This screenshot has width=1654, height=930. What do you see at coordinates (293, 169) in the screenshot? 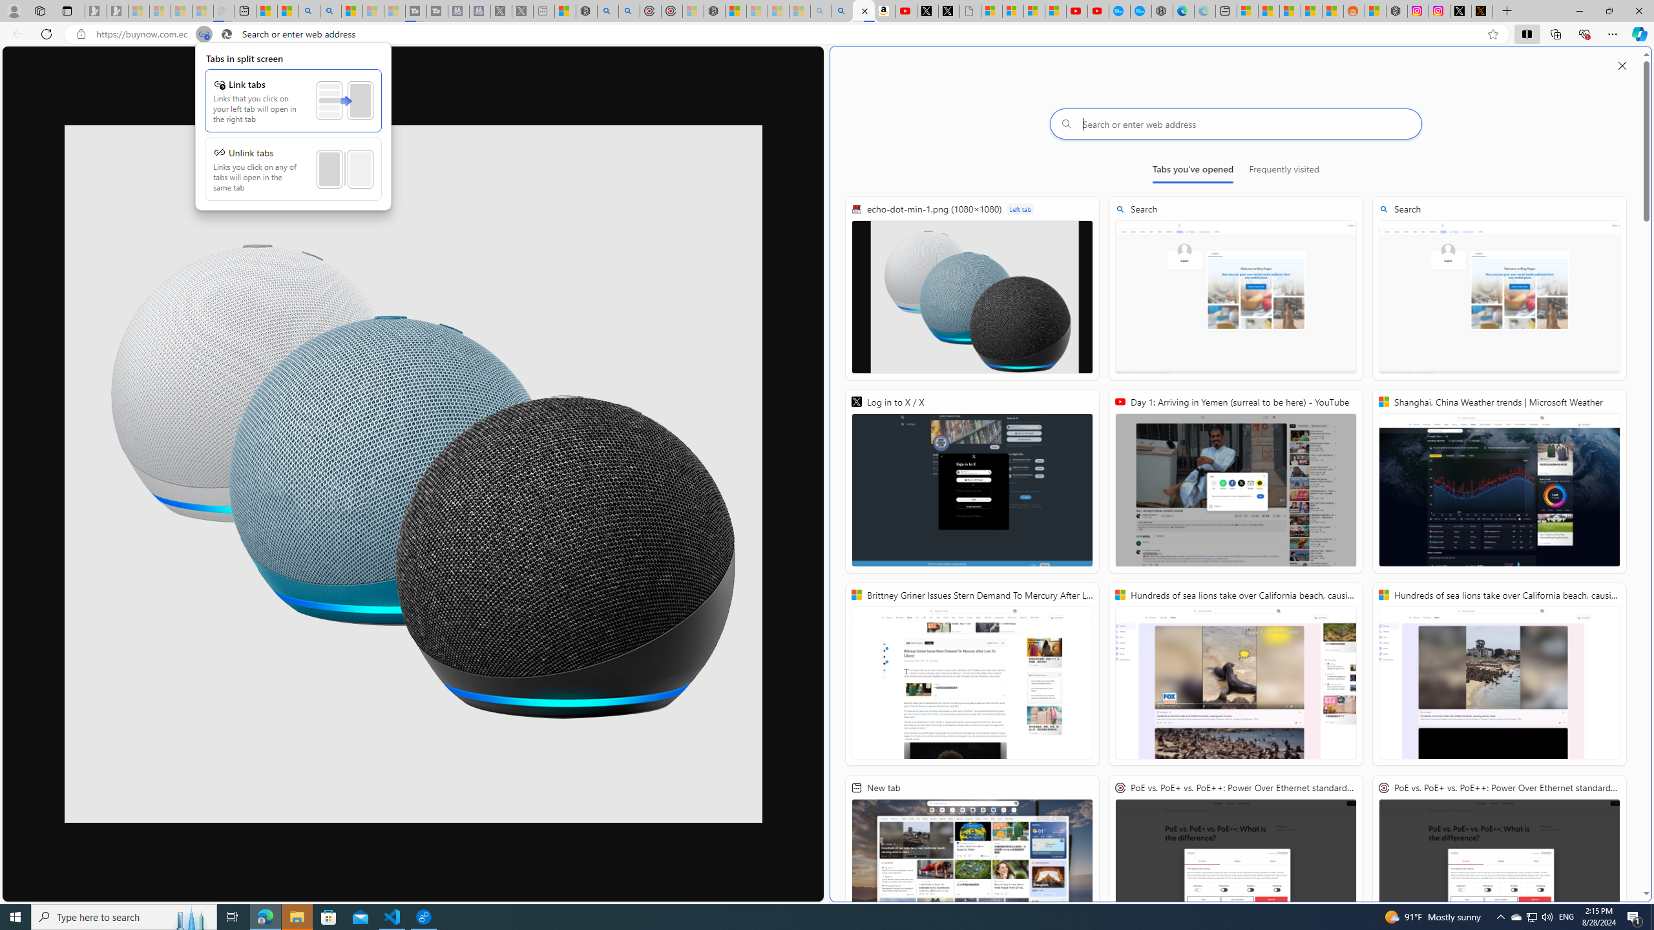
I see `Unlink tabs` at bounding box center [293, 169].